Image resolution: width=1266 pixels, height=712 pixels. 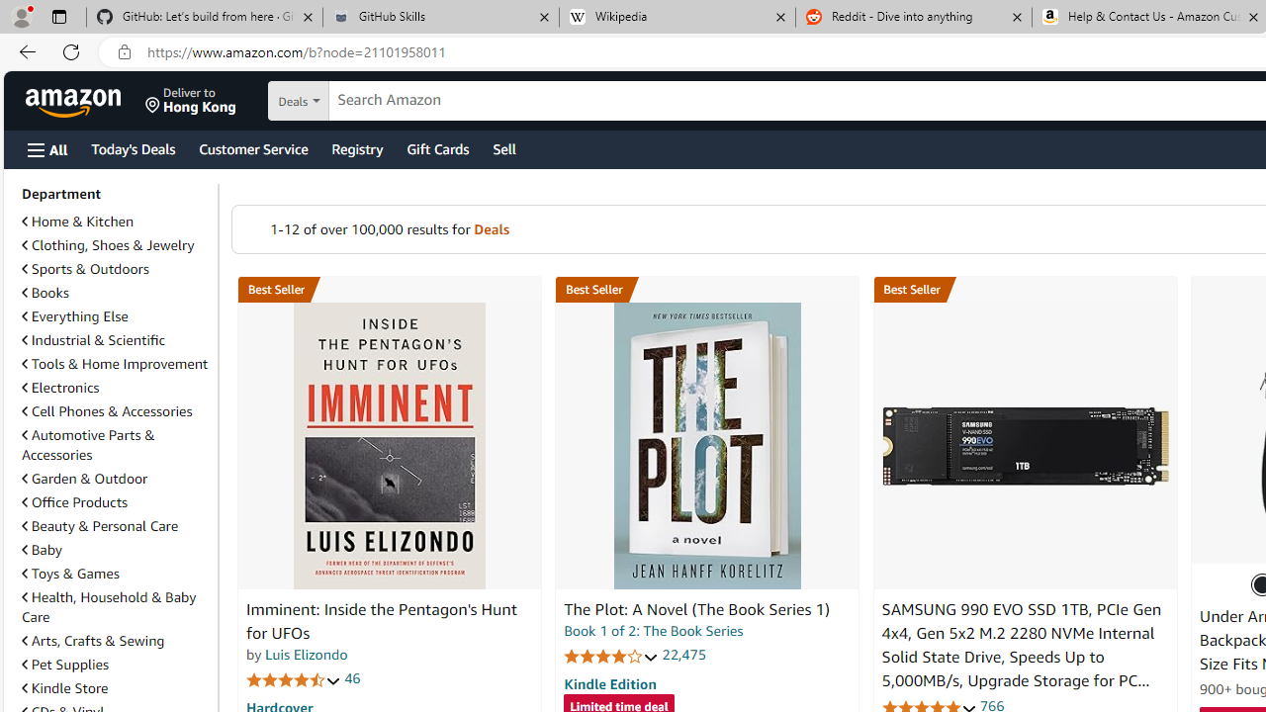 I want to click on Cell Phones & Accessories, so click(x=107, y=410).